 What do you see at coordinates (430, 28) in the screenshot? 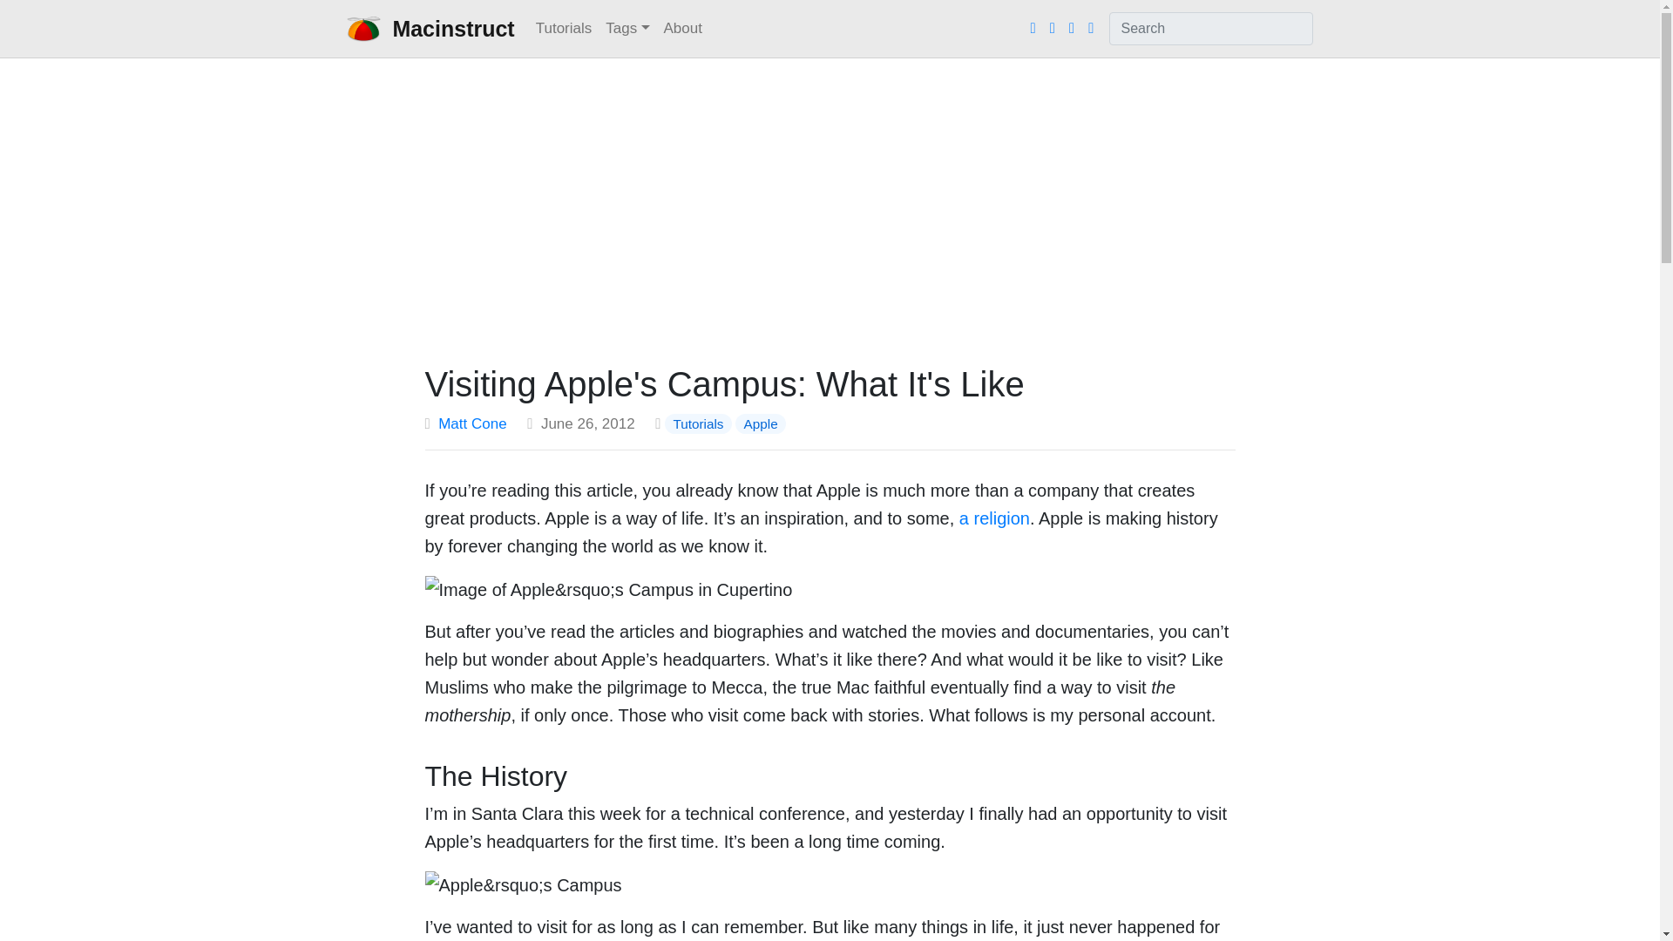
I see ` Macinstruct` at bounding box center [430, 28].